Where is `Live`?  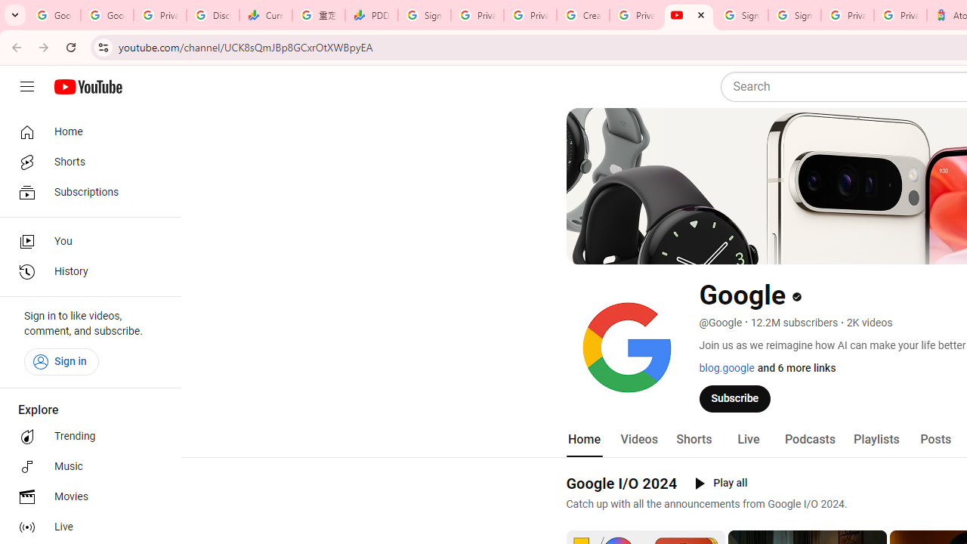 Live is located at coordinates (86, 527).